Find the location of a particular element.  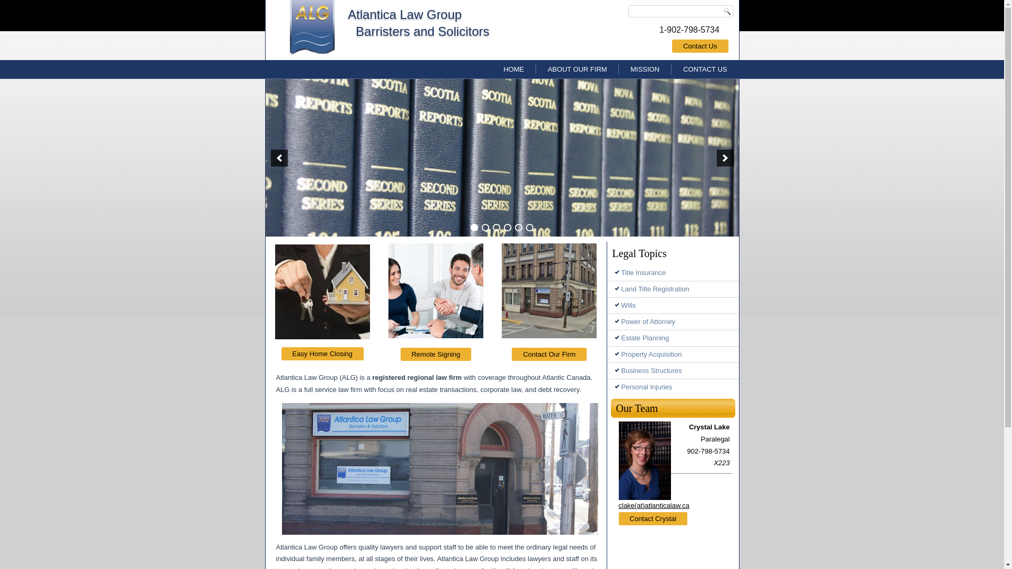

Remote Signing is located at coordinates (436, 354).